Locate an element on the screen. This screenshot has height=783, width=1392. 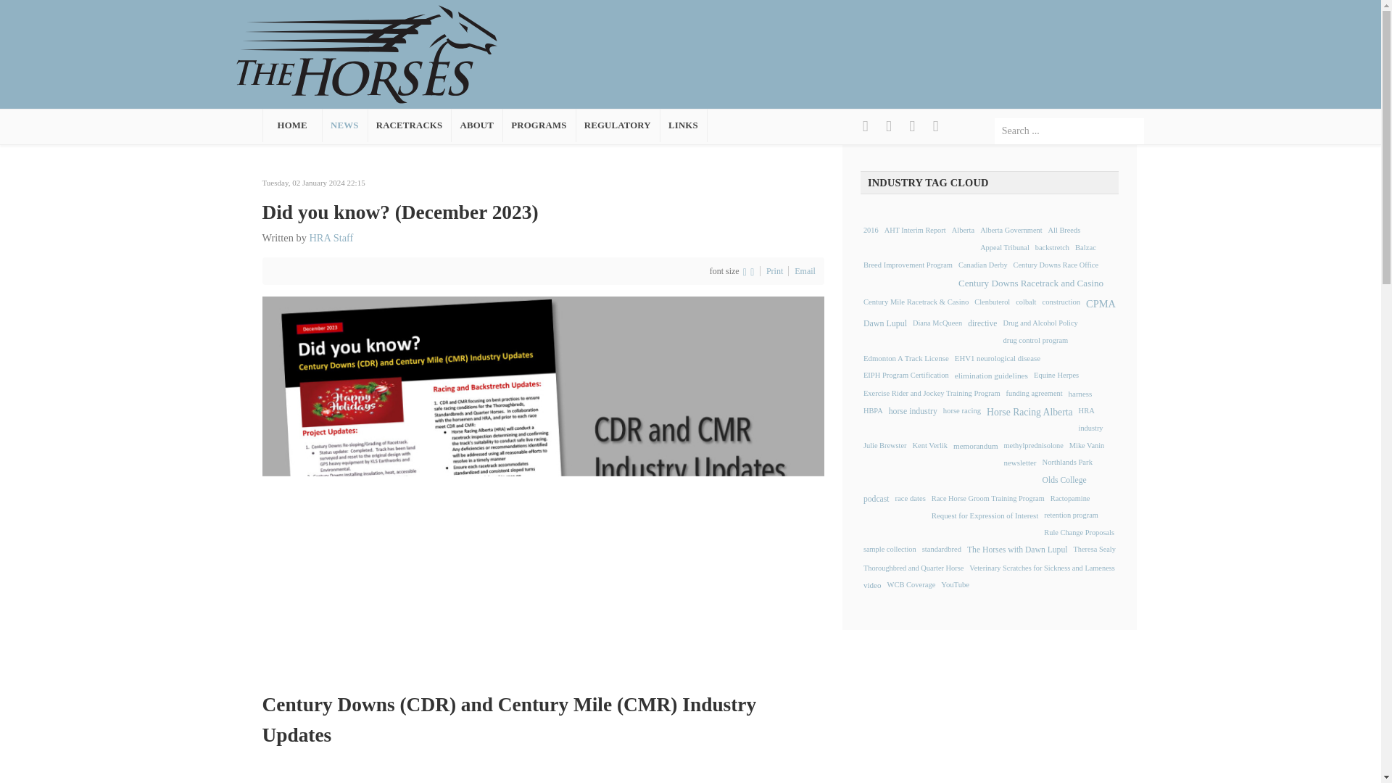
2 items tagged with Canadian Derby is located at coordinates (982, 265).